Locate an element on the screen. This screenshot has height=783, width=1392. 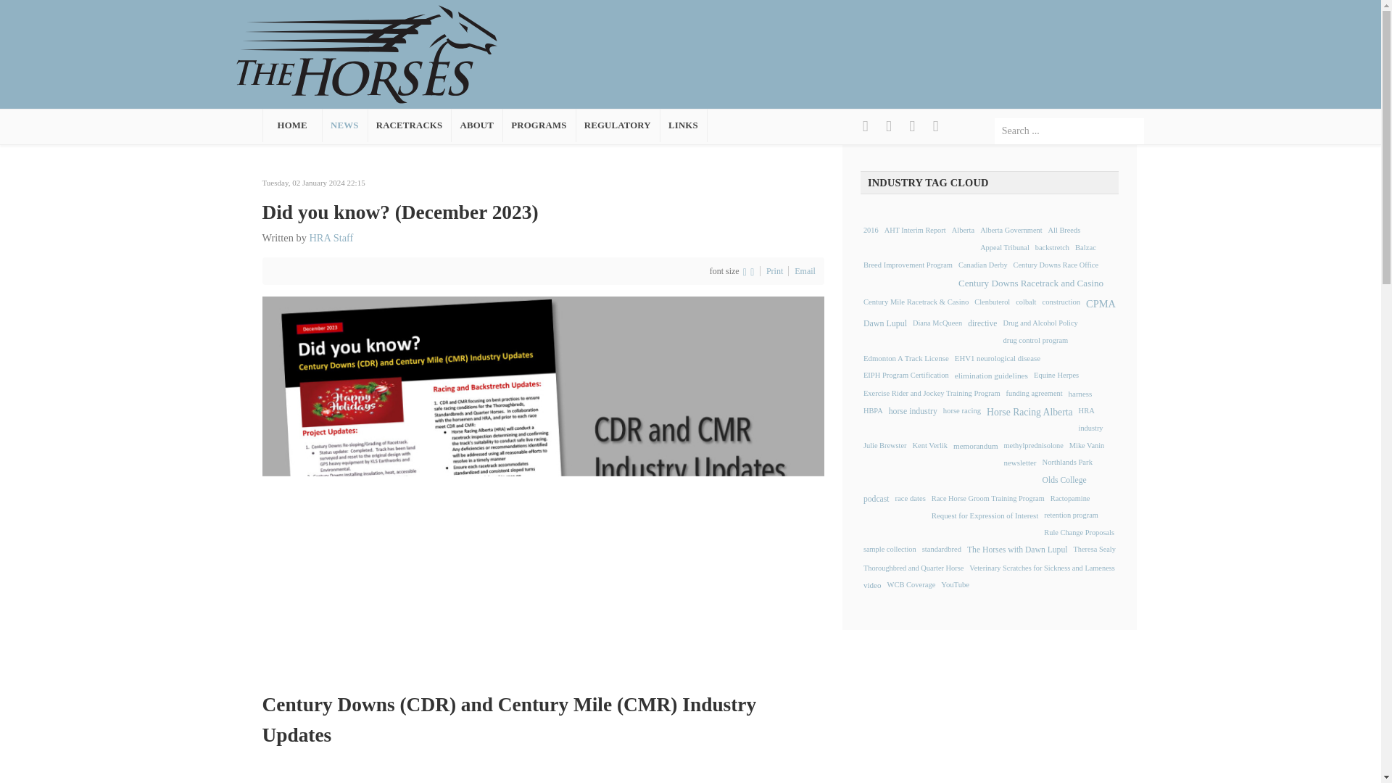
2 items tagged with Canadian Derby is located at coordinates (982, 265).